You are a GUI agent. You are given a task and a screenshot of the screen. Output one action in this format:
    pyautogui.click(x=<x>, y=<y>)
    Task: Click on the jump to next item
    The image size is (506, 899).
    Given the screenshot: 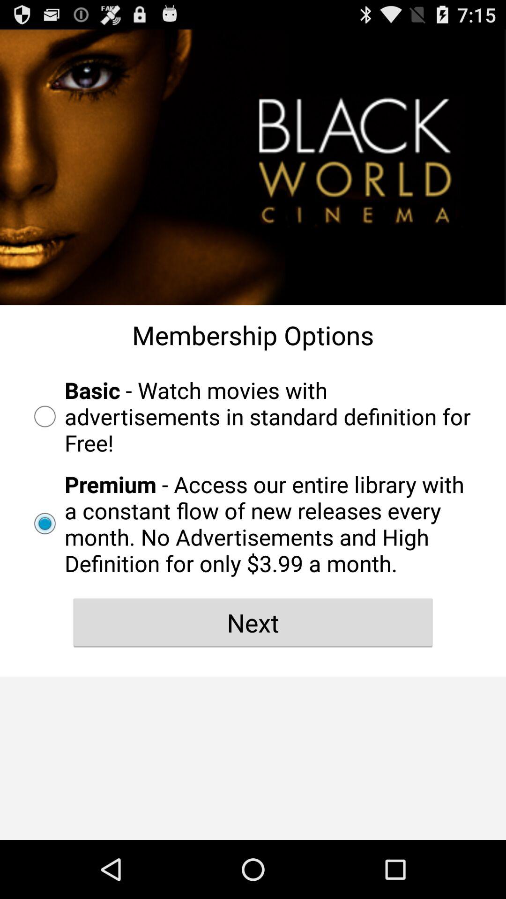 What is the action you would take?
    pyautogui.click(x=253, y=622)
    